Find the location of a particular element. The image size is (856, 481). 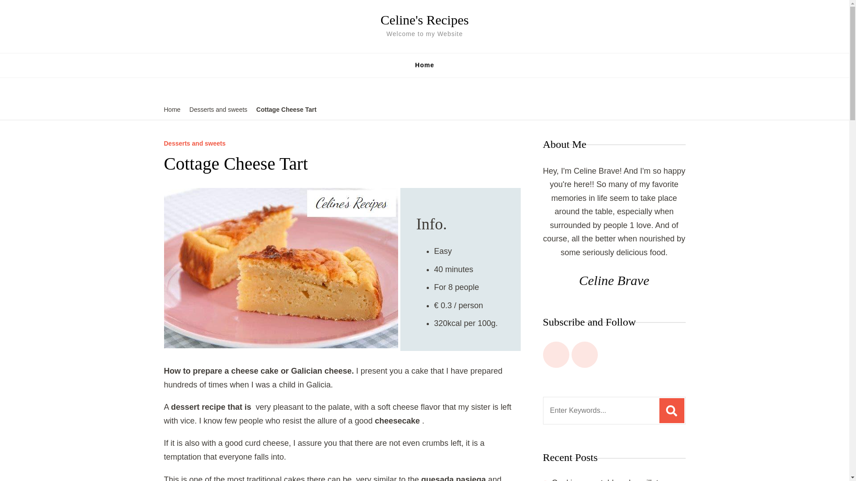

Search is located at coordinates (671, 411).